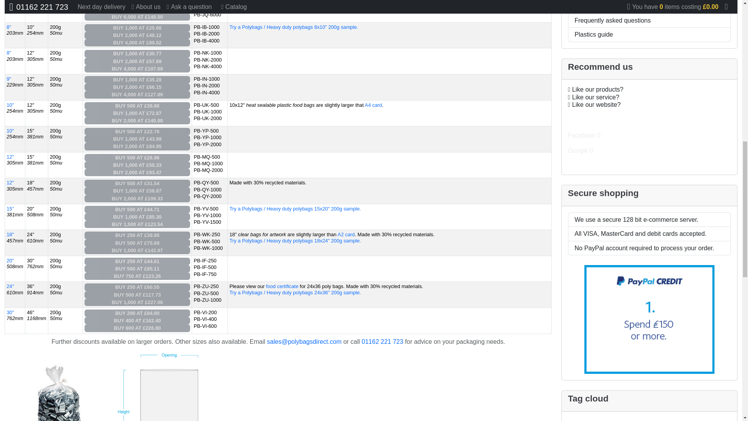  Describe the element at coordinates (649, 120) in the screenshot. I see `Facebook` at that location.